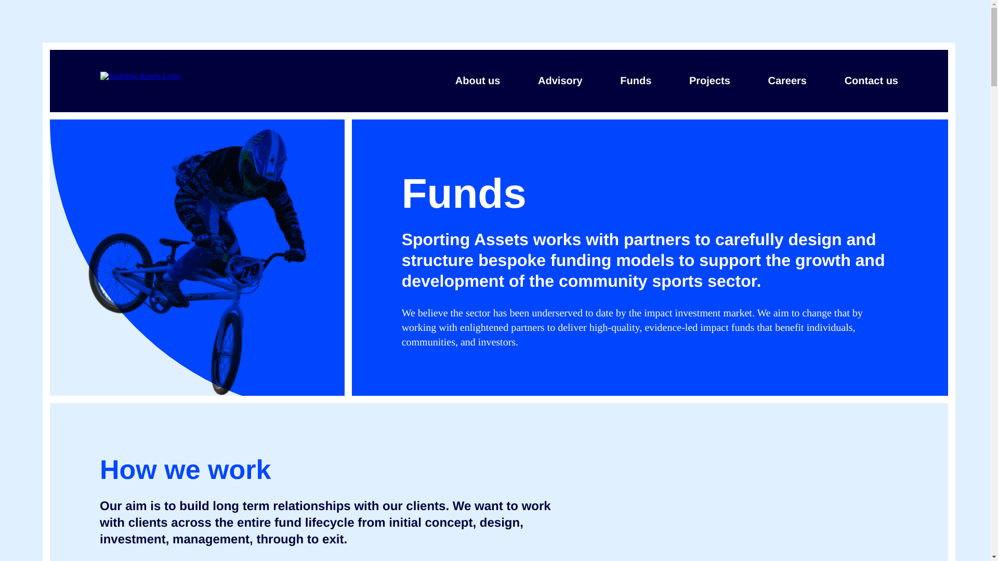  What do you see at coordinates (477, 81) in the screenshot?
I see `About us` at bounding box center [477, 81].